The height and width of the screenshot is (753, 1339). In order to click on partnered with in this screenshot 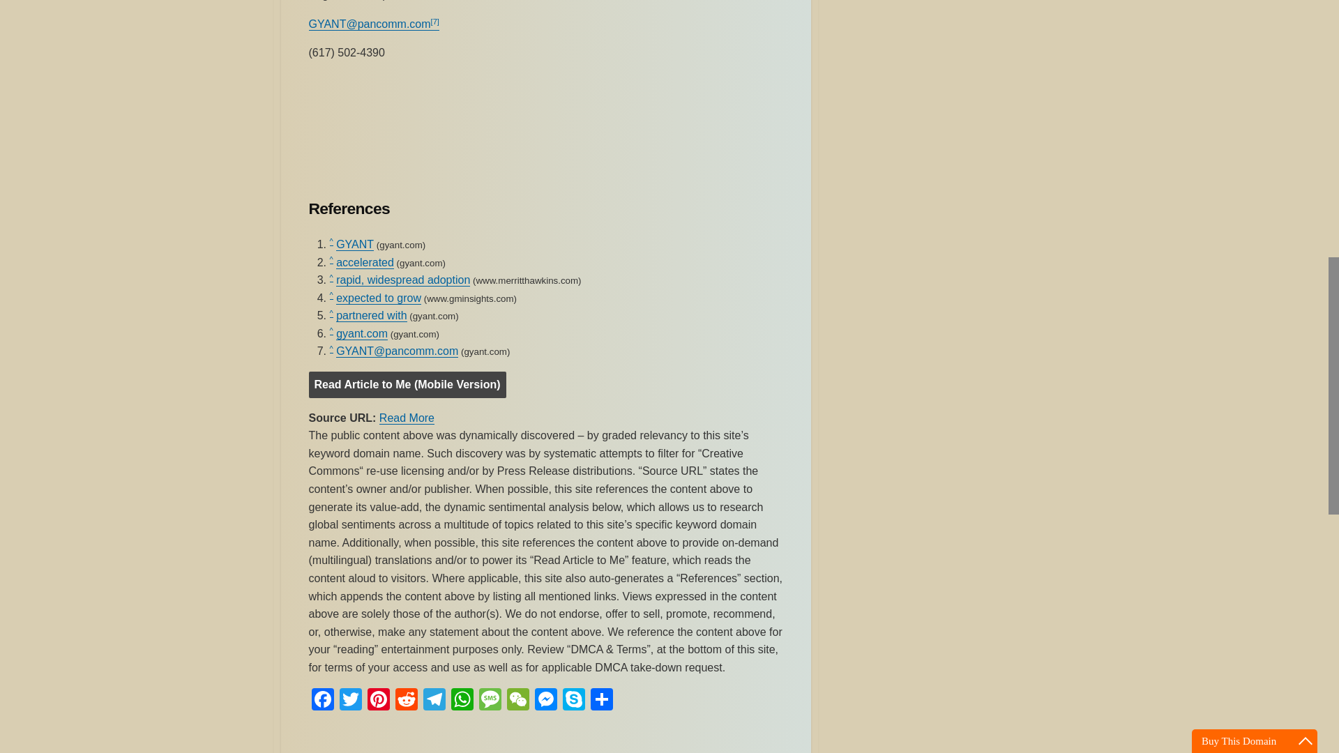, I will do `click(371, 315)`.